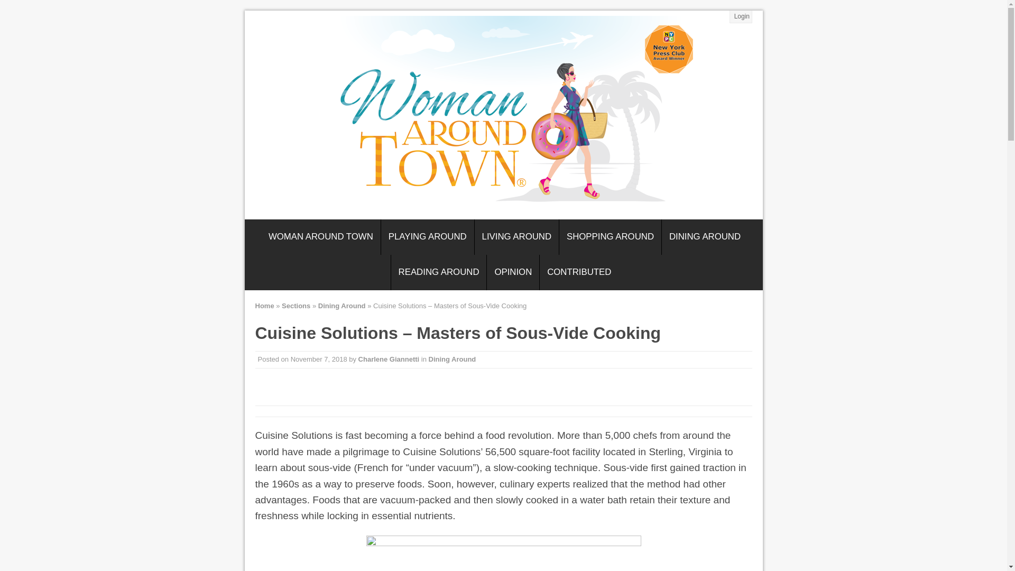 Image resolution: width=1015 pixels, height=571 pixels. I want to click on LIVING AROUND, so click(517, 237).